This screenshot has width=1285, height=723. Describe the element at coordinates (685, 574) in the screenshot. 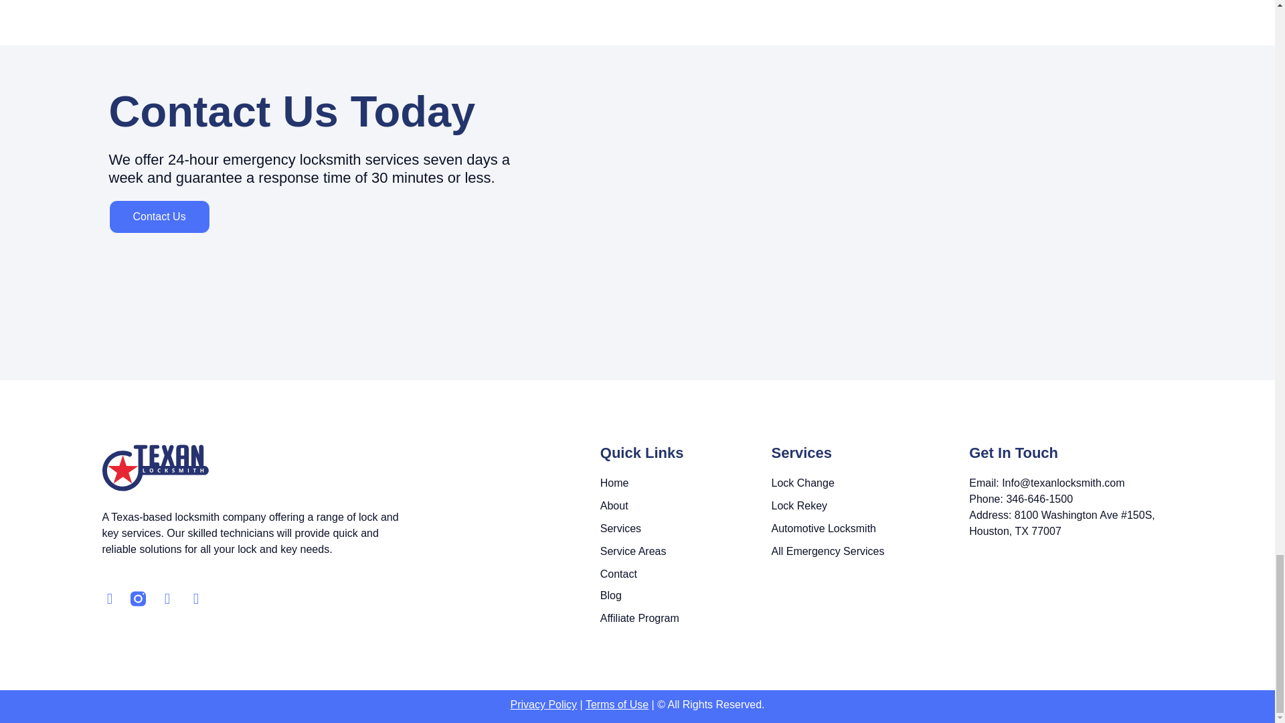

I see `Contact` at that location.